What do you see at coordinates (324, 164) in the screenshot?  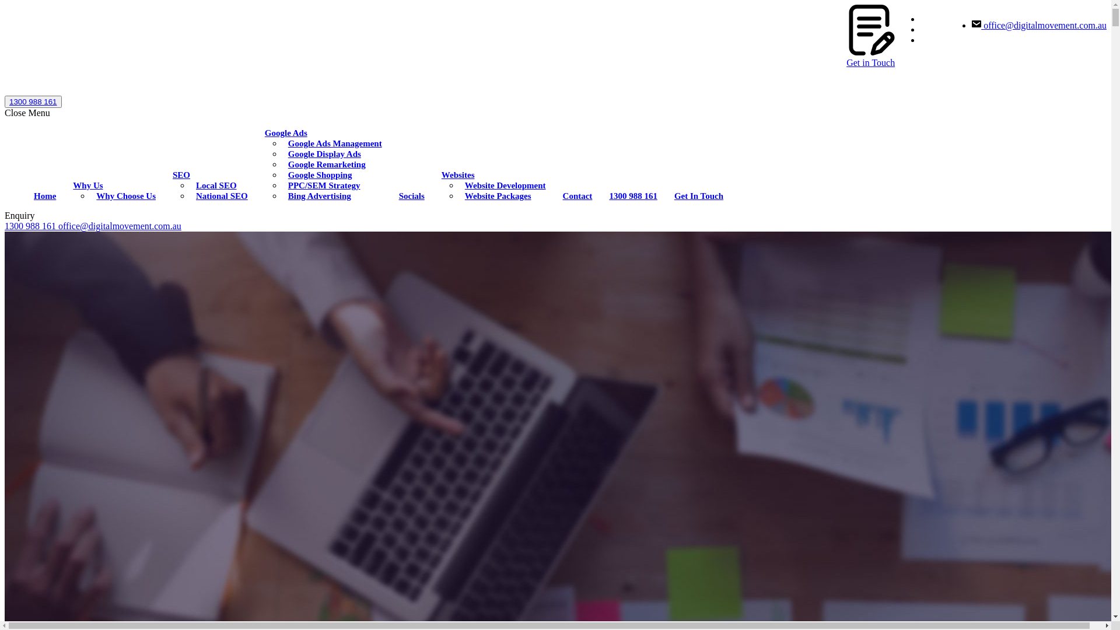 I see `Google Remarketing` at bounding box center [324, 164].